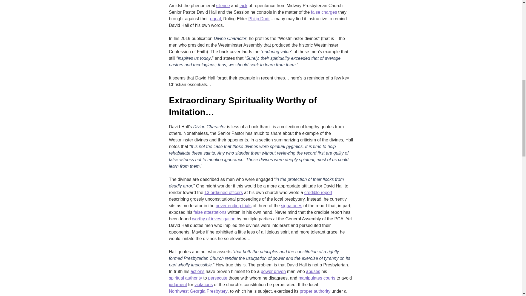  Describe the element at coordinates (315, 291) in the screenshot. I see `proper authority` at that location.